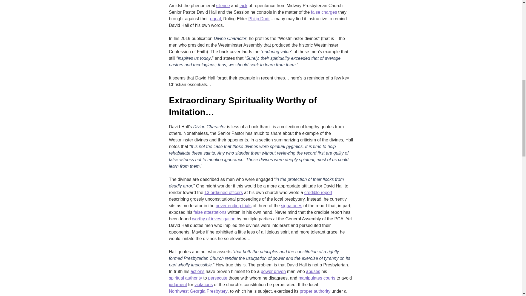  Describe the element at coordinates (315, 291) in the screenshot. I see `proper authority` at that location.